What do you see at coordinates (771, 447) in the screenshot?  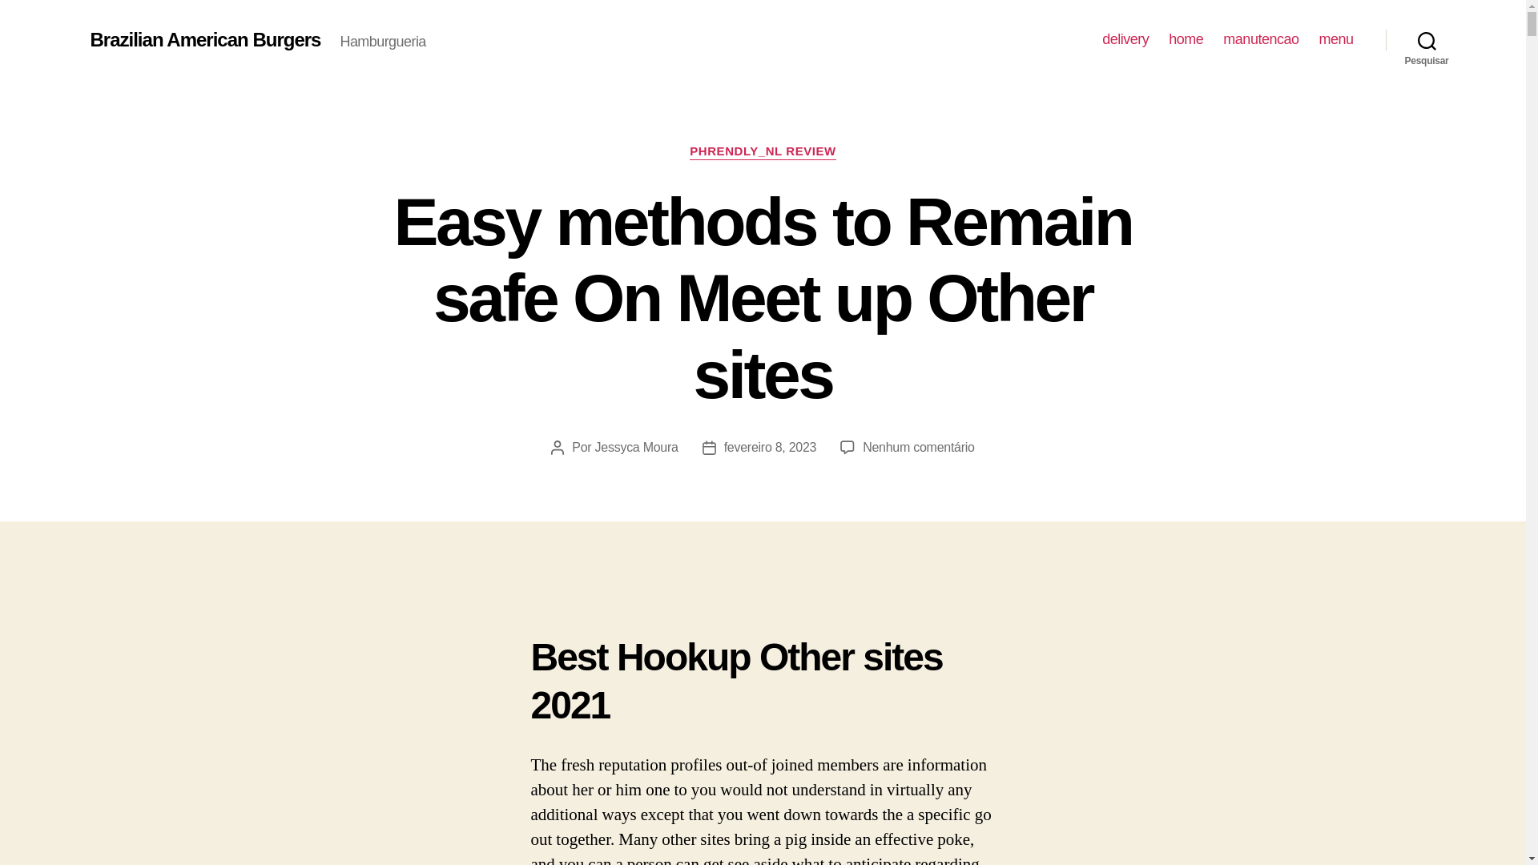 I see `fevereiro 8, 2023` at bounding box center [771, 447].